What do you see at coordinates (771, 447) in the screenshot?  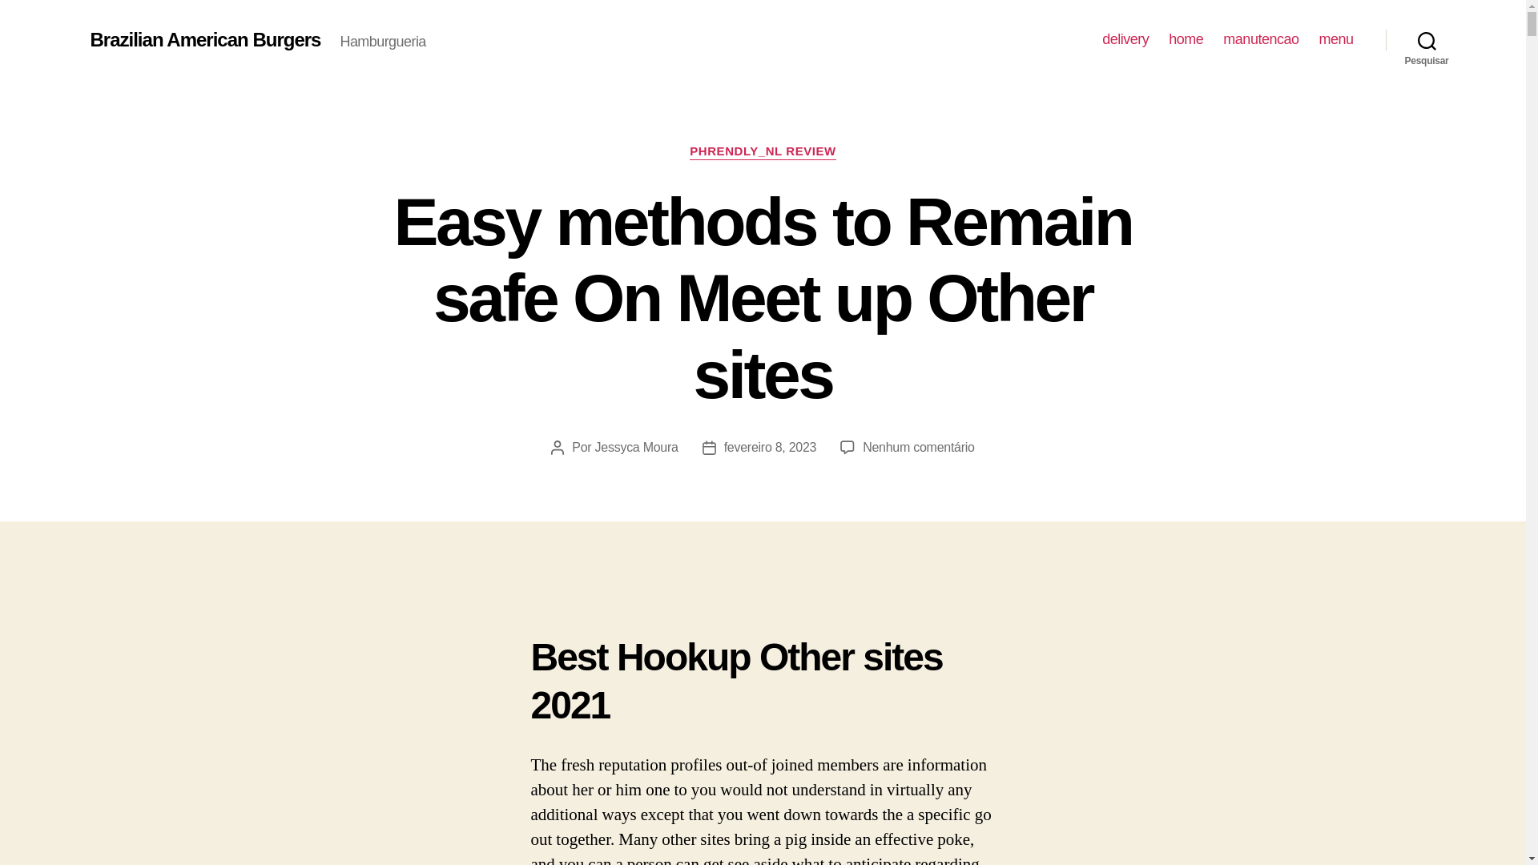 I see `fevereiro 8, 2023` at bounding box center [771, 447].